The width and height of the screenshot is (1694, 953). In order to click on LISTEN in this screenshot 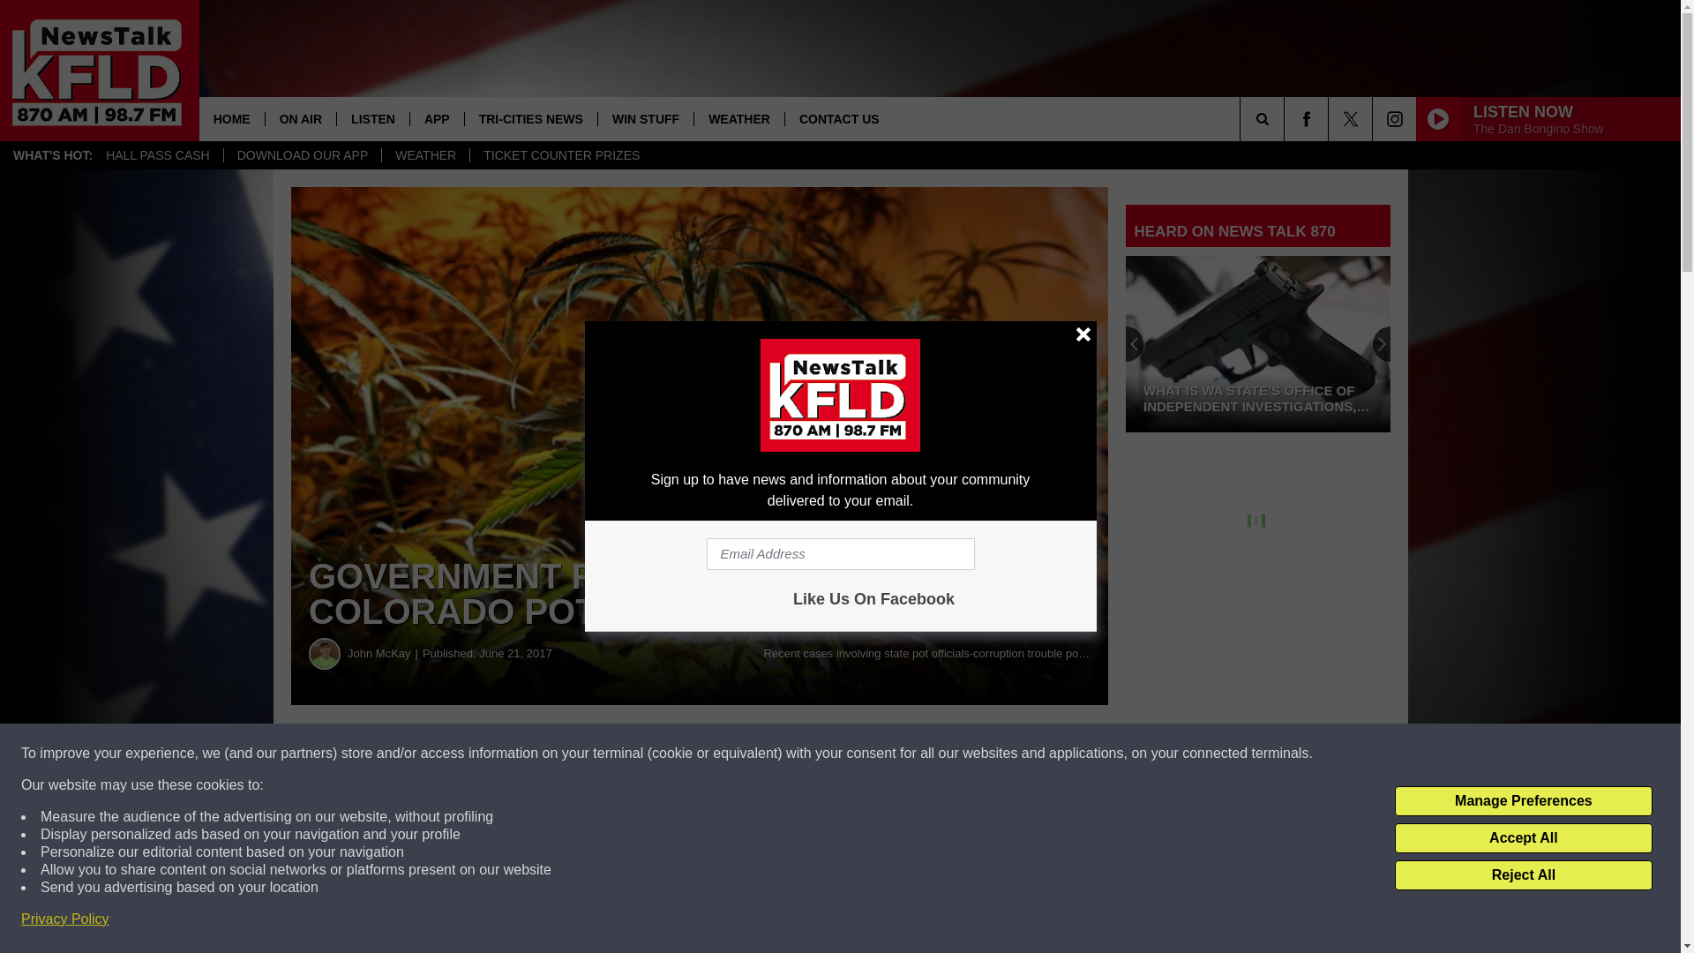, I will do `click(372, 118)`.